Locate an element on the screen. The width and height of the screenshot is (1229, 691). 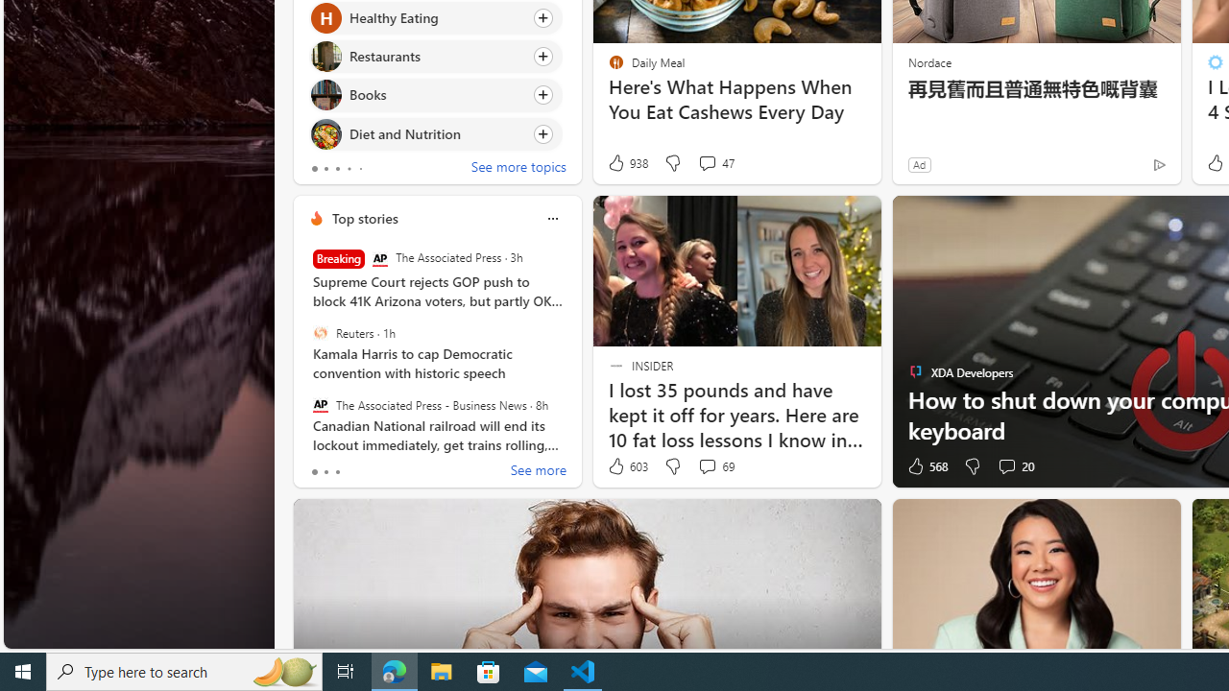
Class: icon-img is located at coordinates (552, 219).